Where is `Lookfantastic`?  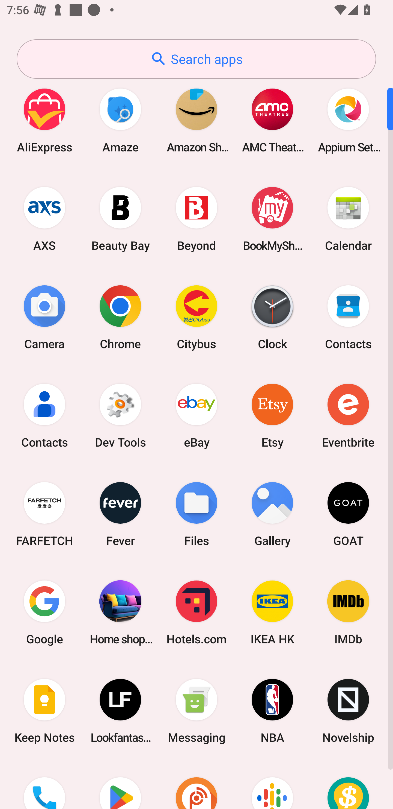
Lookfantastic is located at coordinates (120, 711).